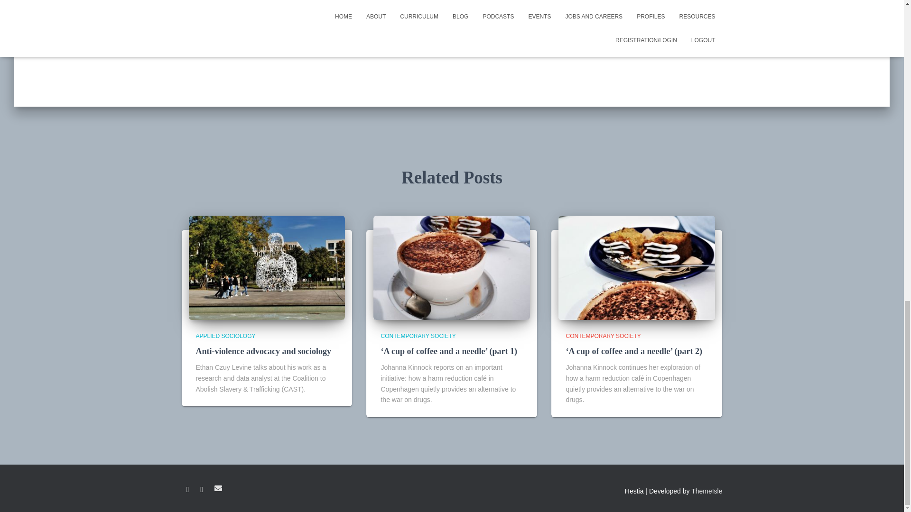  Describe the element at coordinates (603, 336) in the screenshot. I see `CONTEMPORARY SOCIETY` at that location.